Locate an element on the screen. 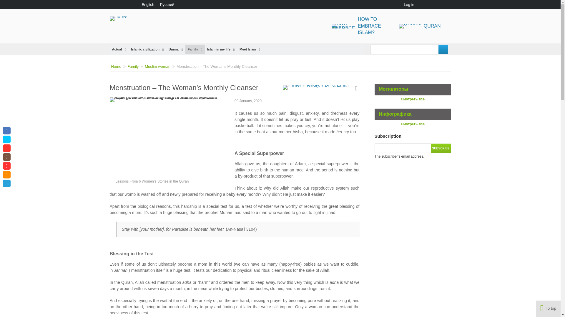  Home is located at coordinates (362, 26).